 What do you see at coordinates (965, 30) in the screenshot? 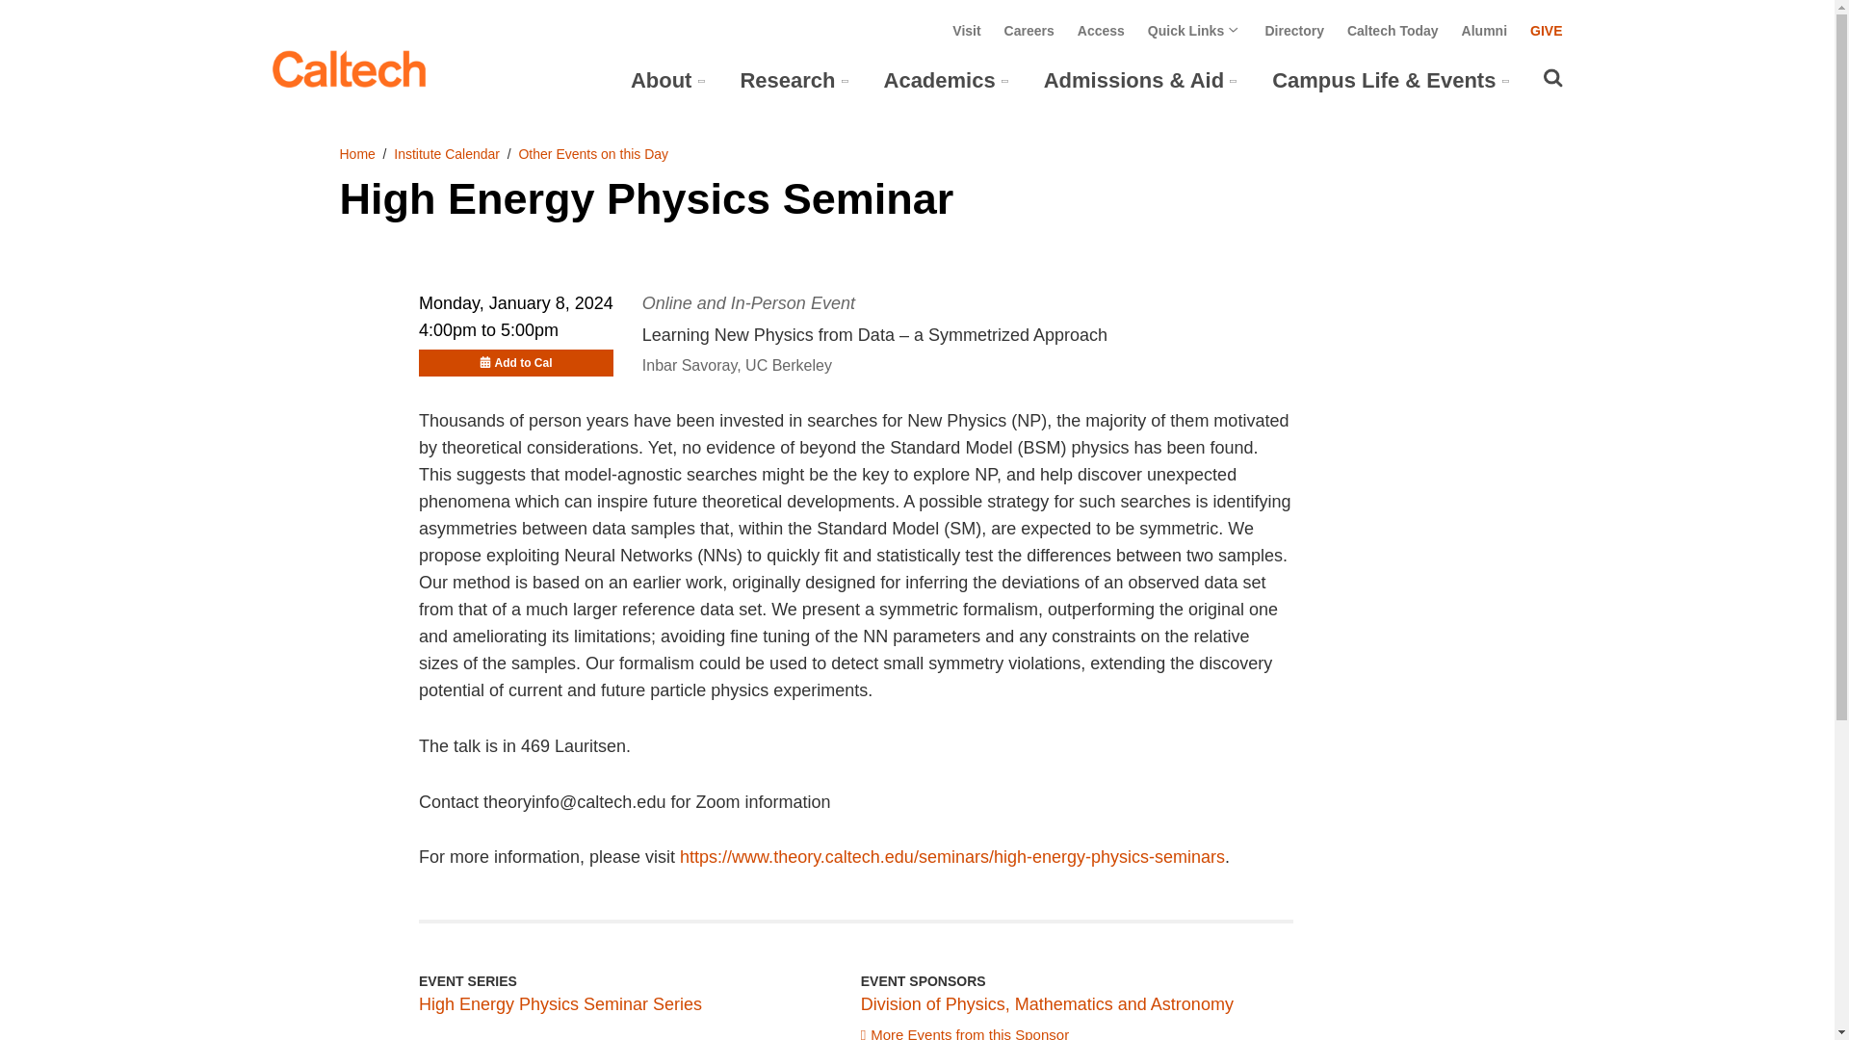
I see `Visit` at bounding box center [965, 30].